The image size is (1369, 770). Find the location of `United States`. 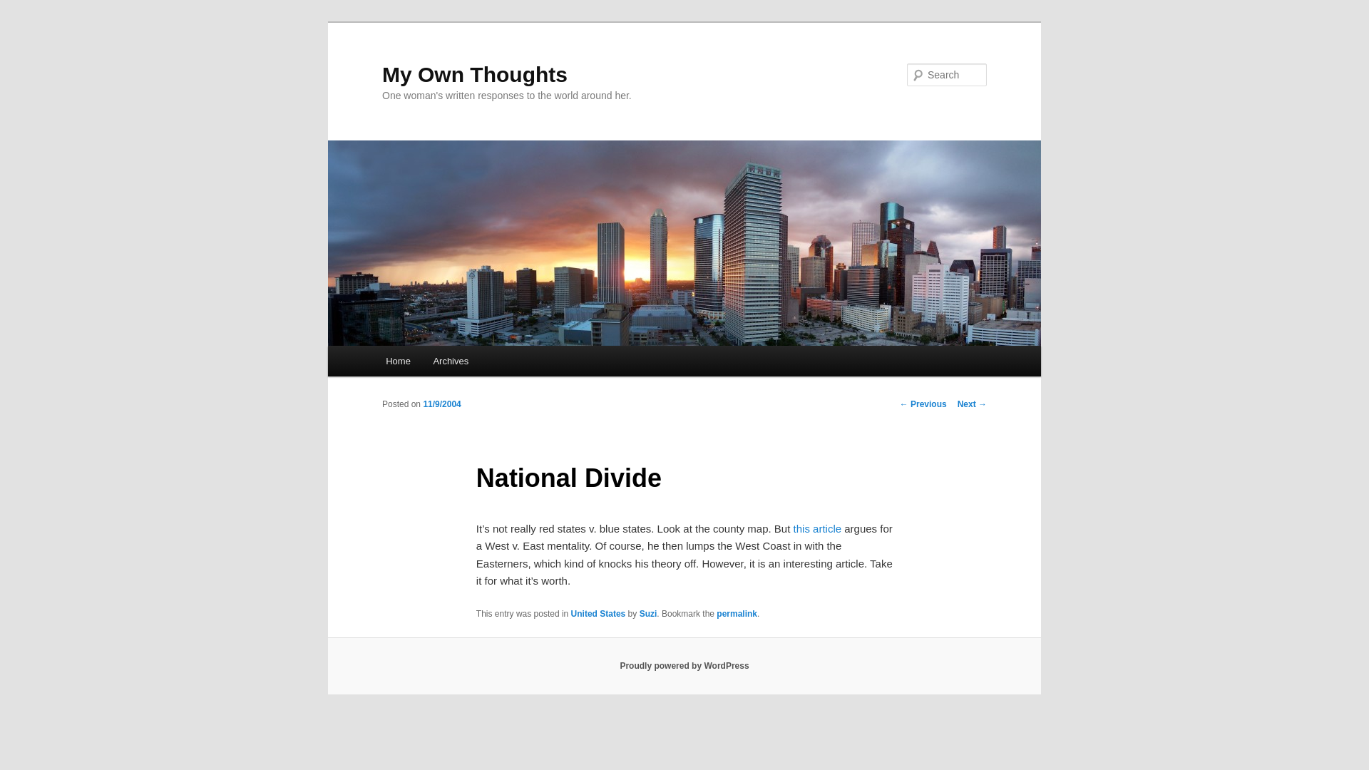

United States is located at coordinates (598, 614).